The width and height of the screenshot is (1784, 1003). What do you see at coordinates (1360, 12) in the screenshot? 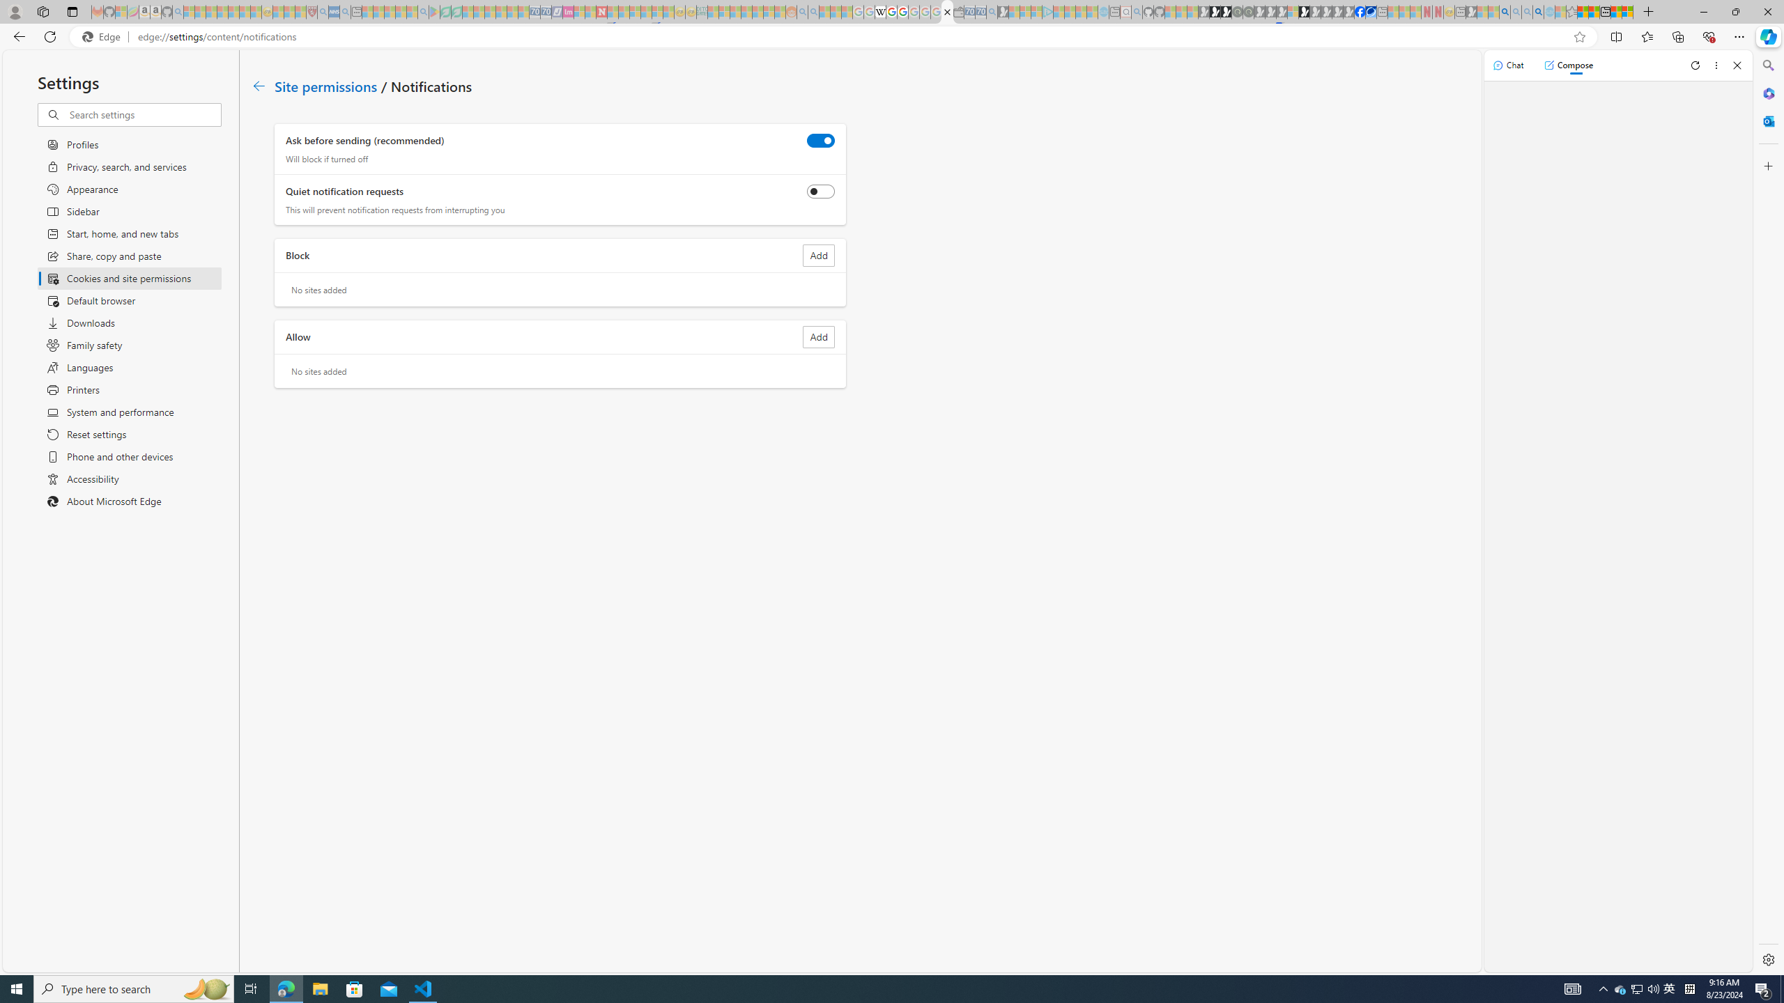
I see `Nordace | Facebook` at bounding box center [1360, 12].